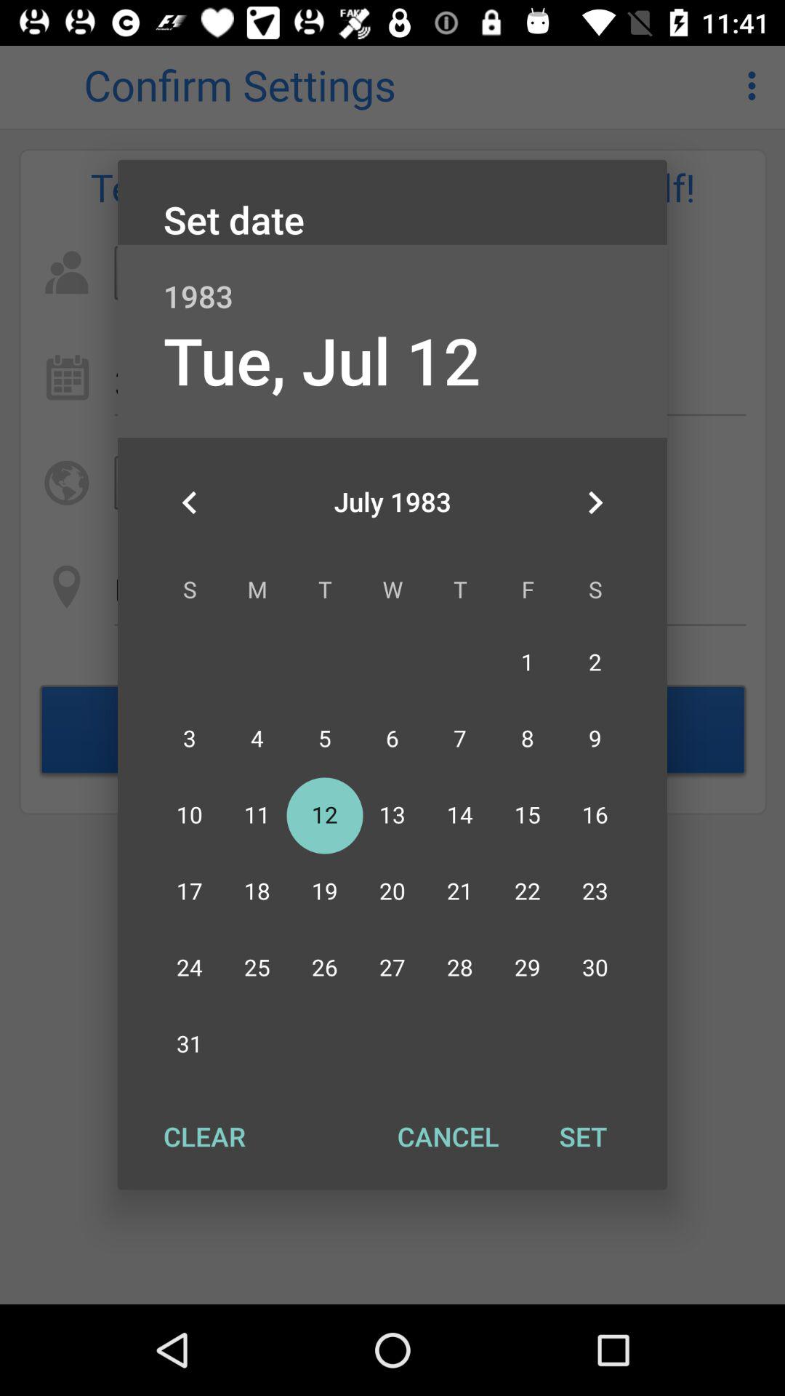 The height and width of the screenshot is (1396, 785). Describe the element at coordinates (392, 281) in the screenshot. I see `launch 1983 icon` at that location.